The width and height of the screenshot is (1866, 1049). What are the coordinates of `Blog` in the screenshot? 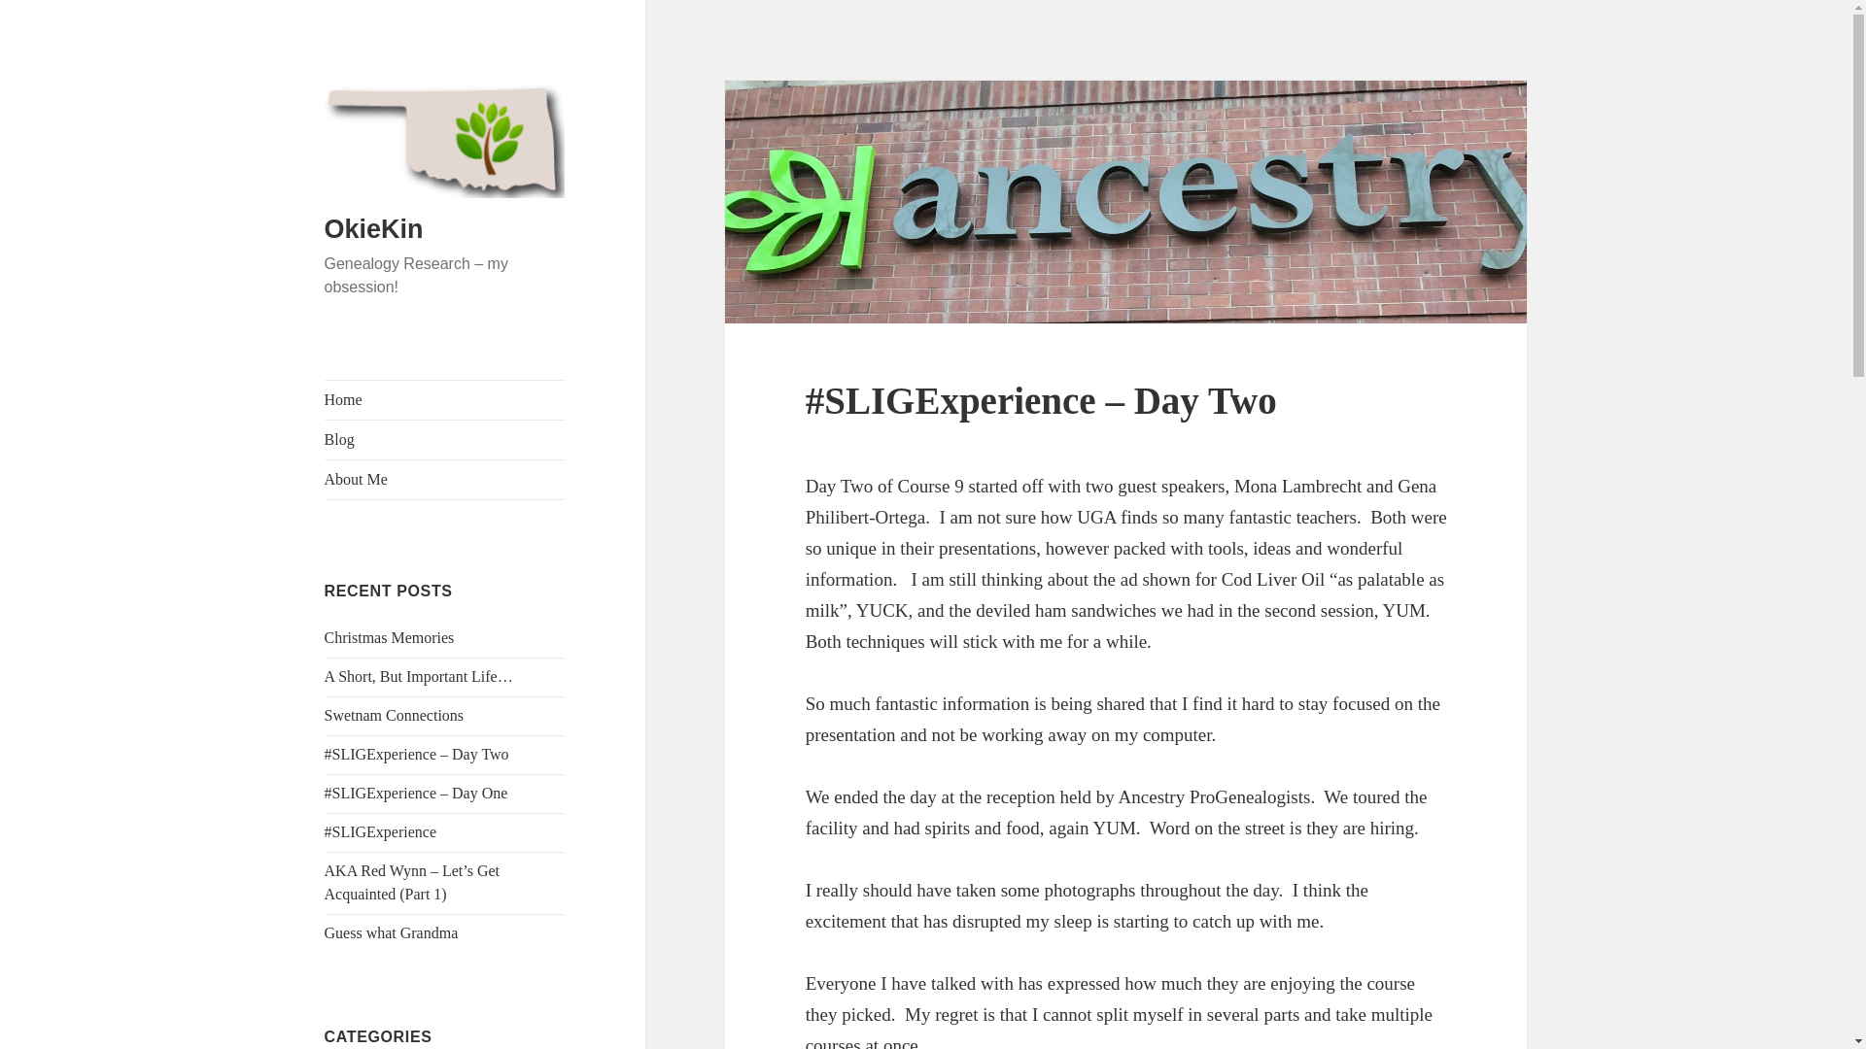 It's located at (445, 440).